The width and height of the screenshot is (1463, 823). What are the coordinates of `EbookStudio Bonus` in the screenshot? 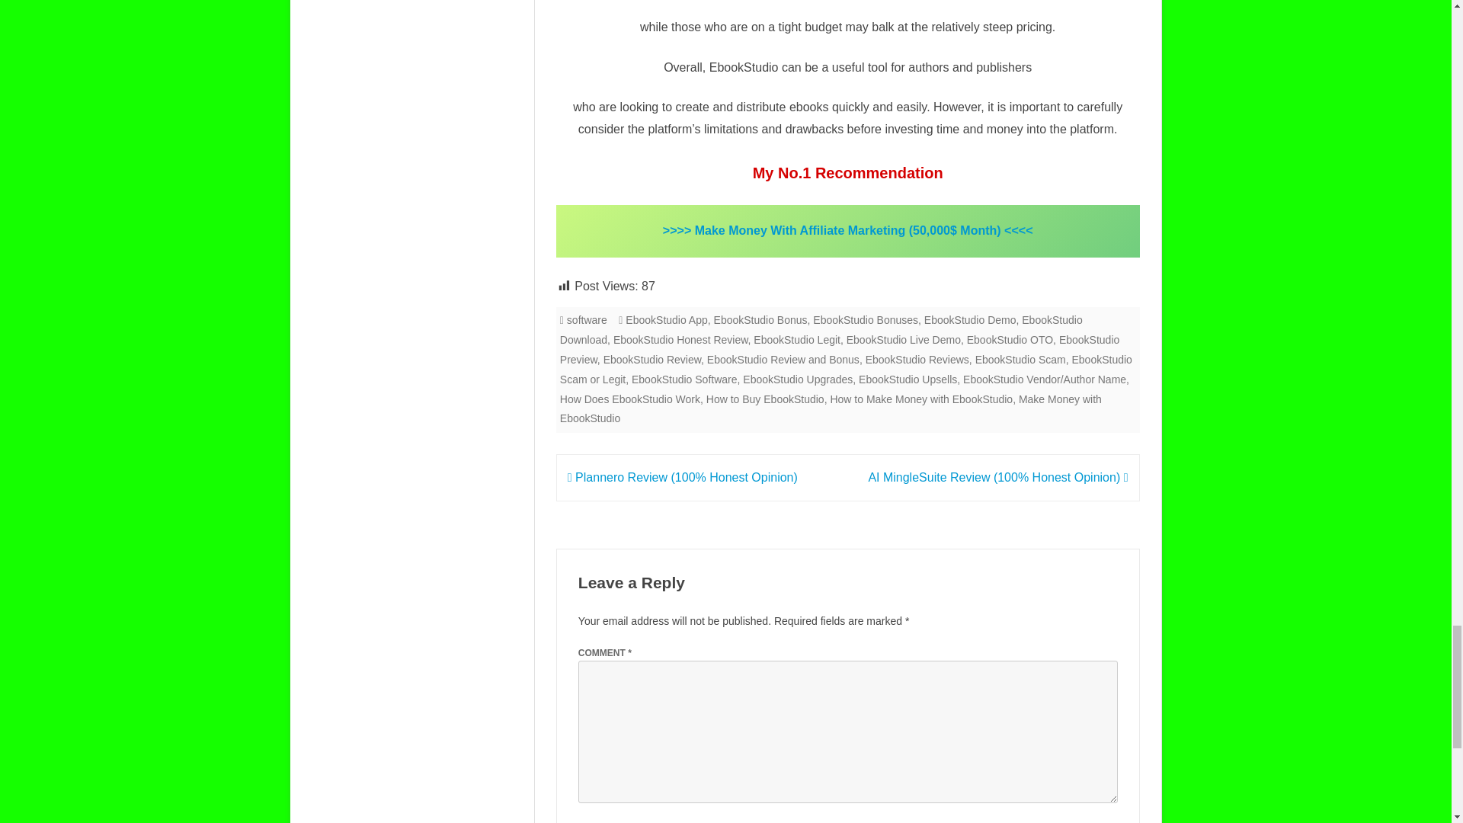 It's located at (760, 319).